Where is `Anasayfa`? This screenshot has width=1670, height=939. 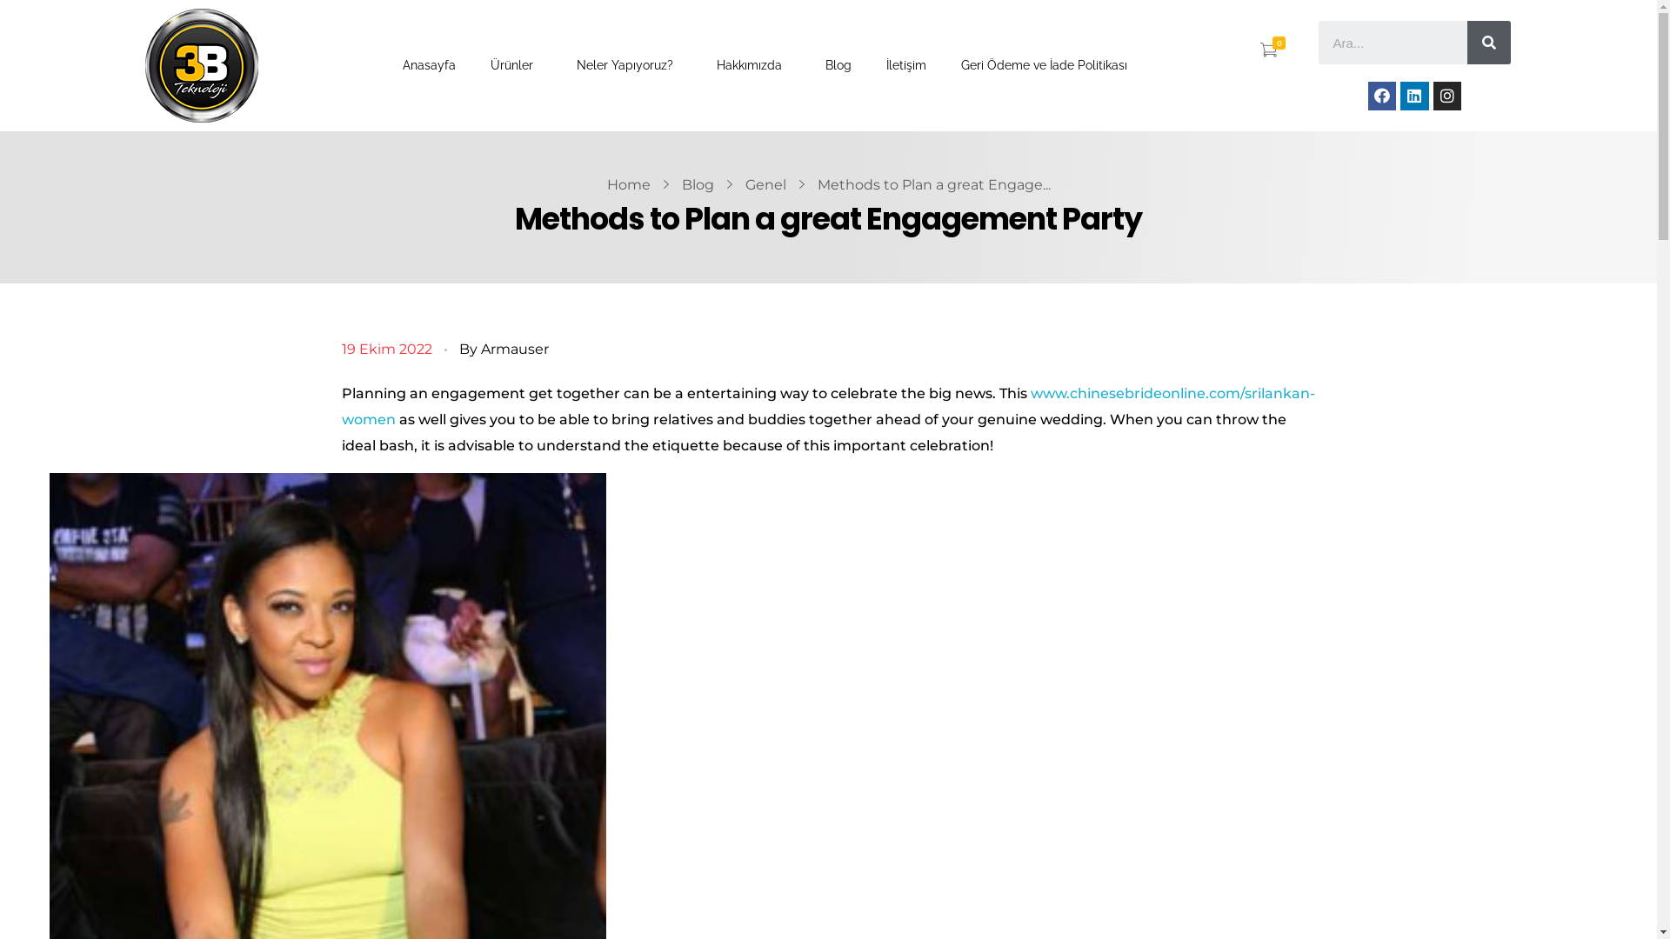 Anasayfa is located at coordinates (430, 66).